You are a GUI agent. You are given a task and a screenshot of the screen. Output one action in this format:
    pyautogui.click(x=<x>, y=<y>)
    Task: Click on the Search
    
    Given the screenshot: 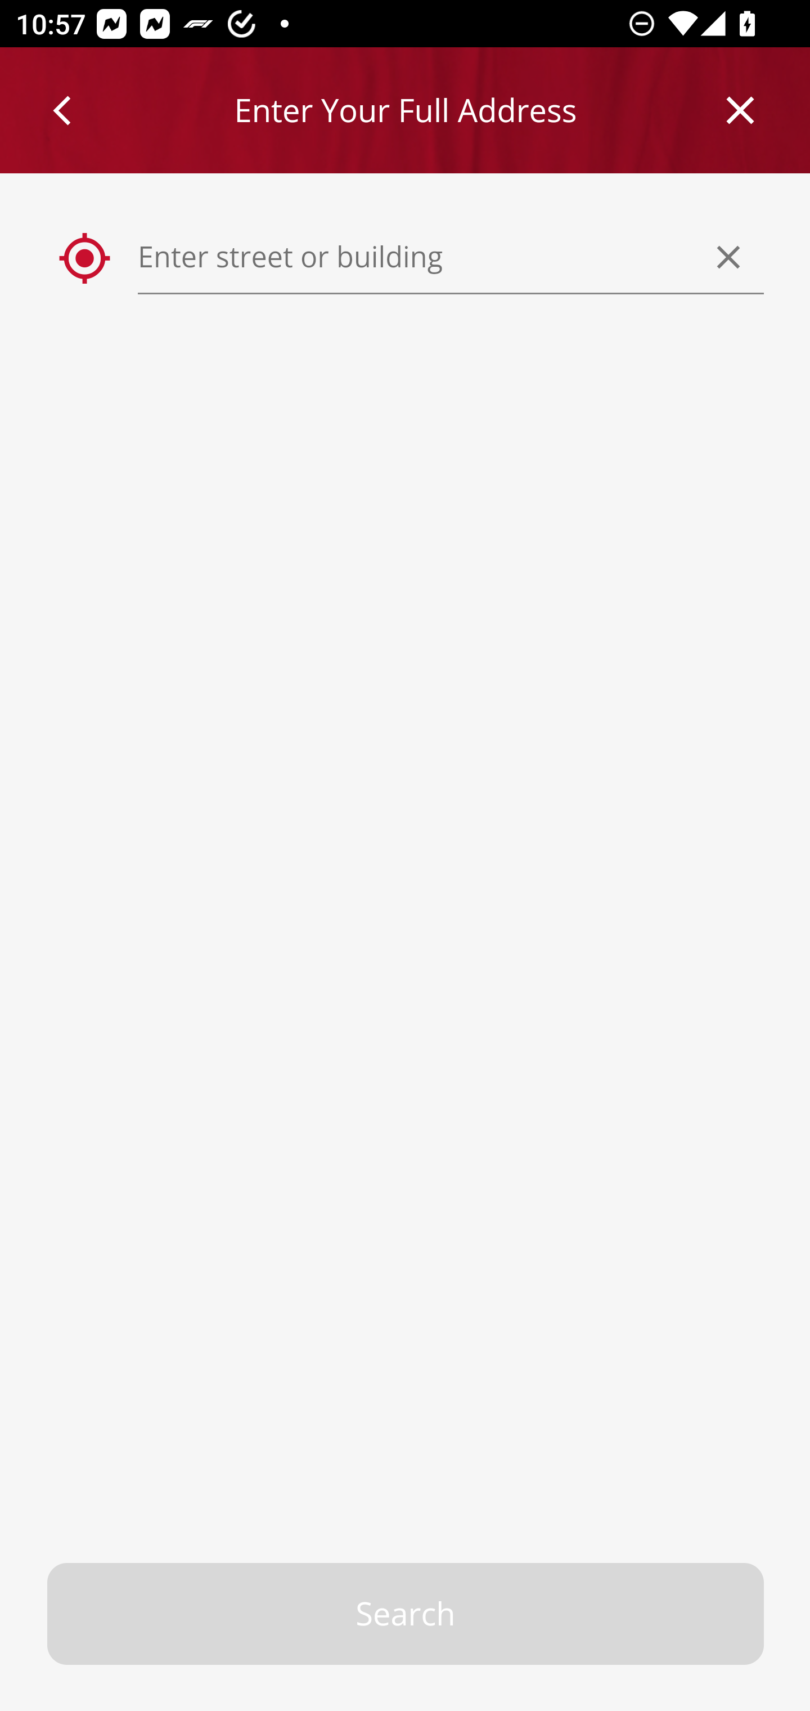 What is the action you would take?
    pyautogui.click(x=406, y=1614)
    